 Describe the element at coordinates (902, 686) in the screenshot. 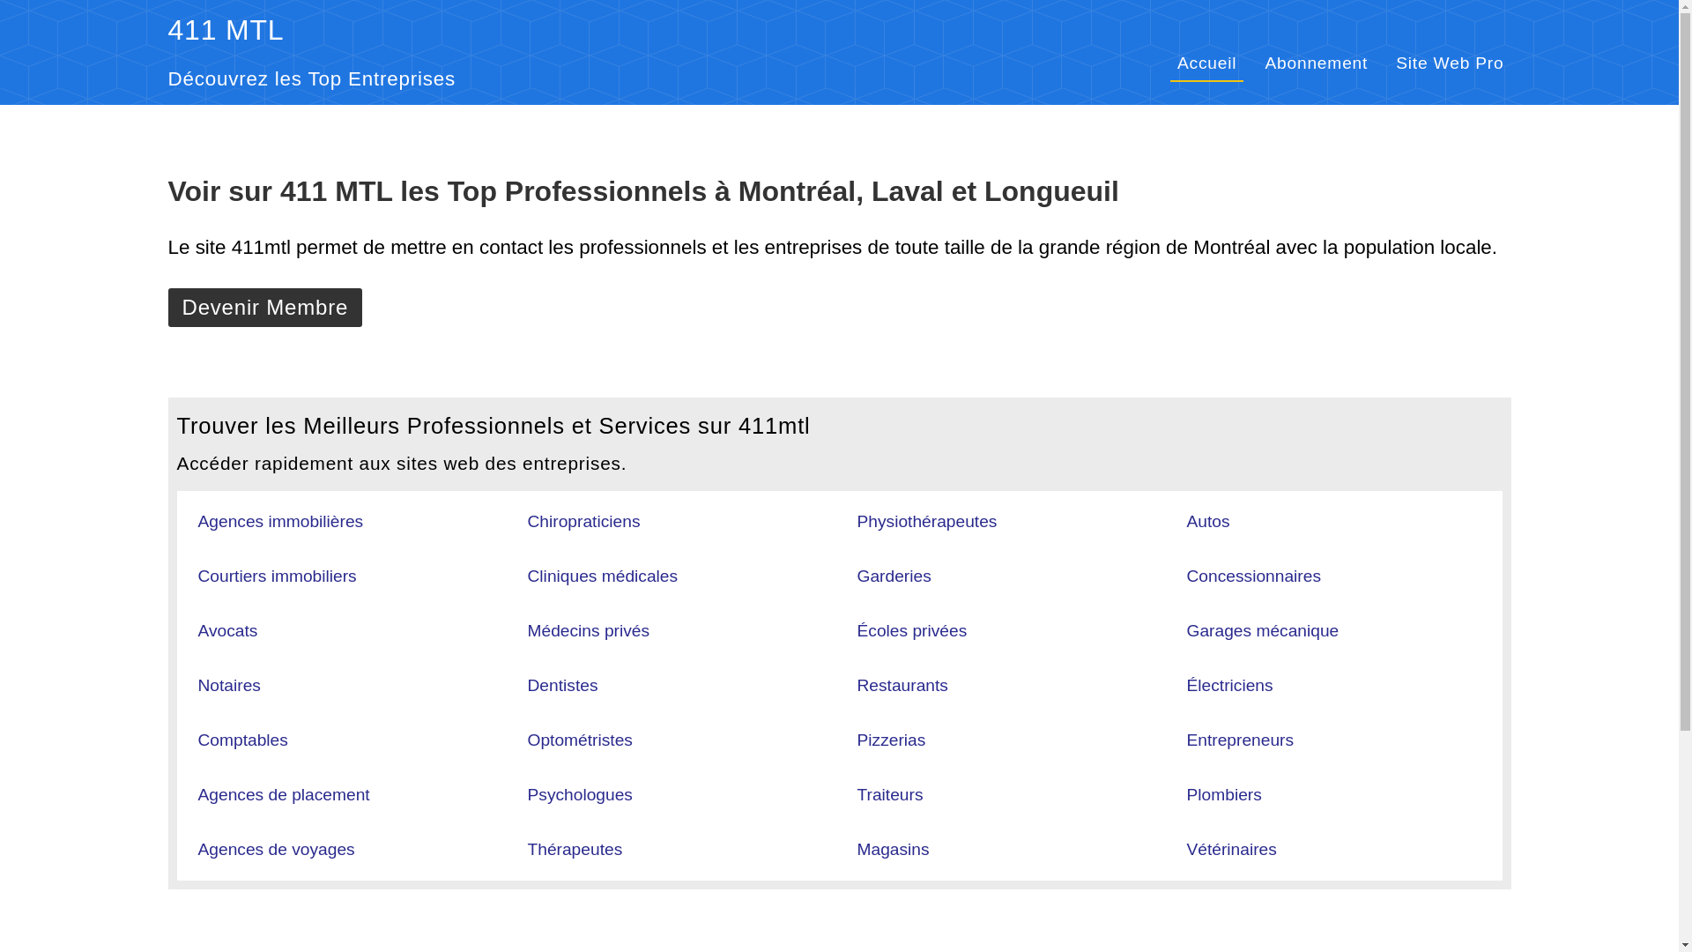

I see `Restaurants` at that location.